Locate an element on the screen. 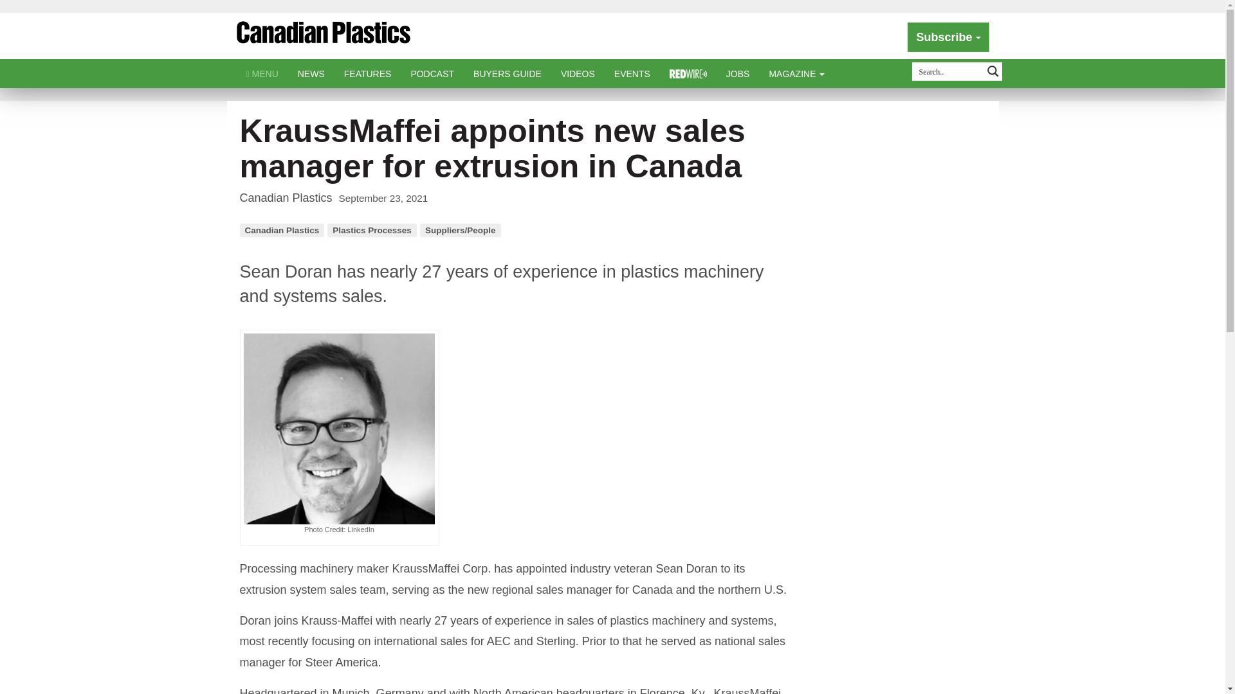 The height and width of the screenshot is (694, 1235). Click to show site navigation is located at coordinates (262, 73).